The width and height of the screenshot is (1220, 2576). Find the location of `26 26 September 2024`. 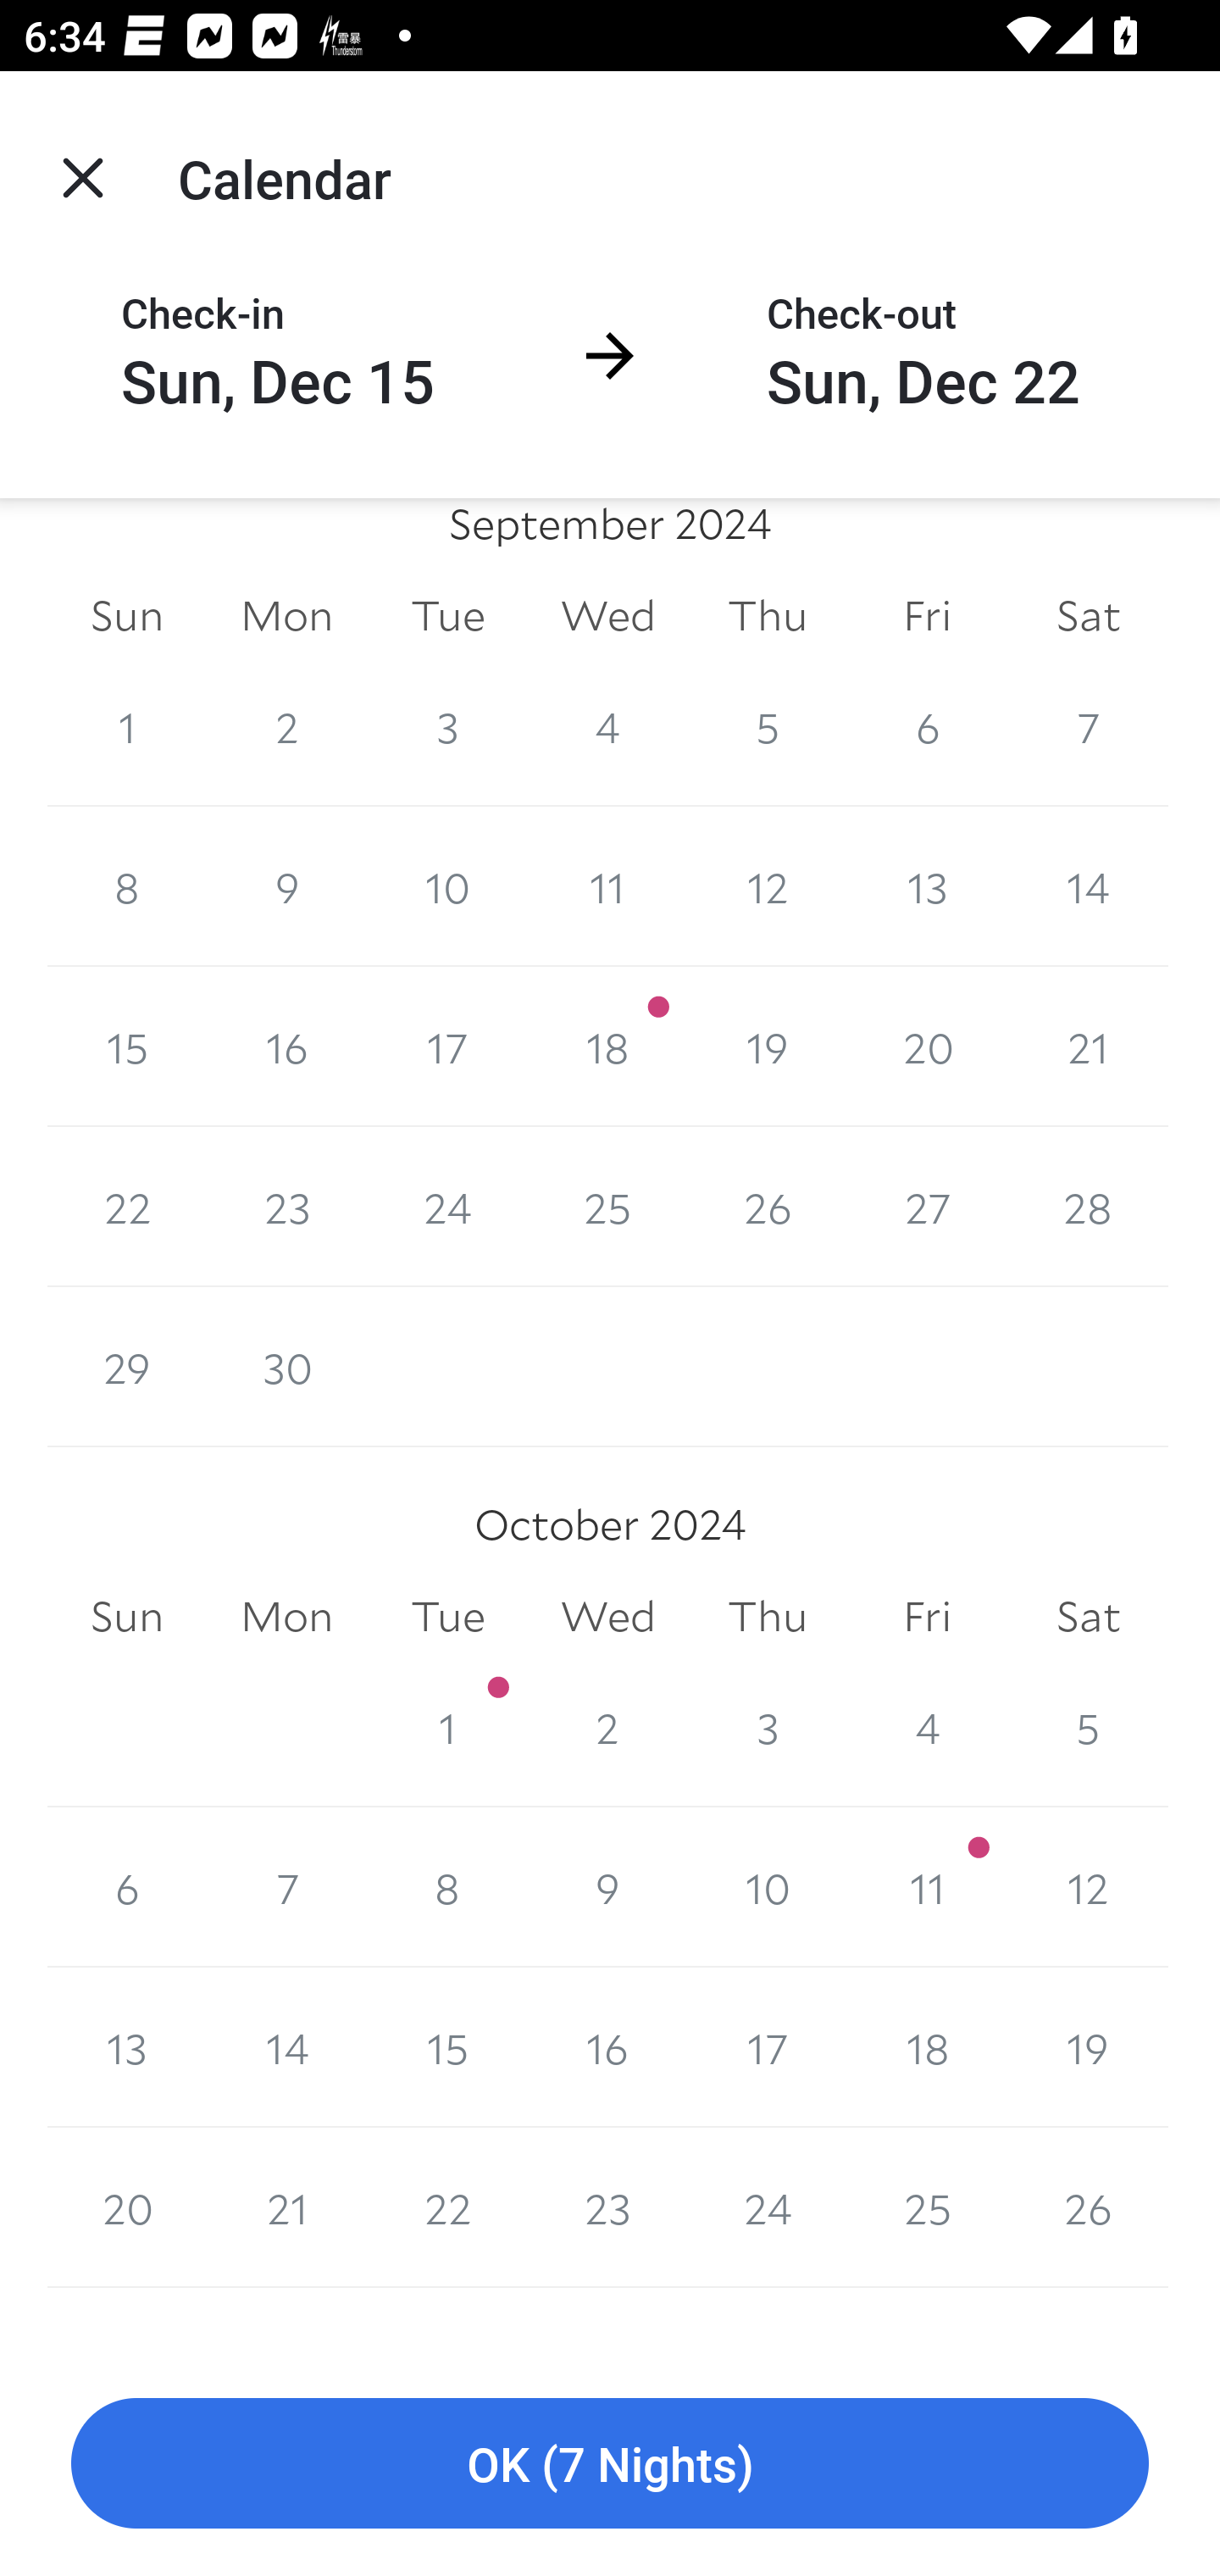

26 26 September 2024 is located at coordinates (768, 1208).